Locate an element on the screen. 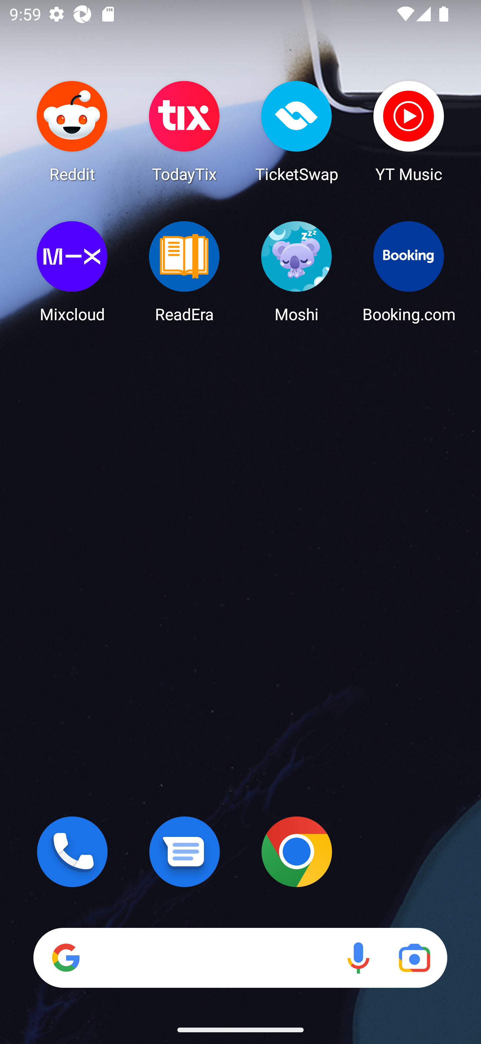  ReadEra is located at coordinates (184, 271).